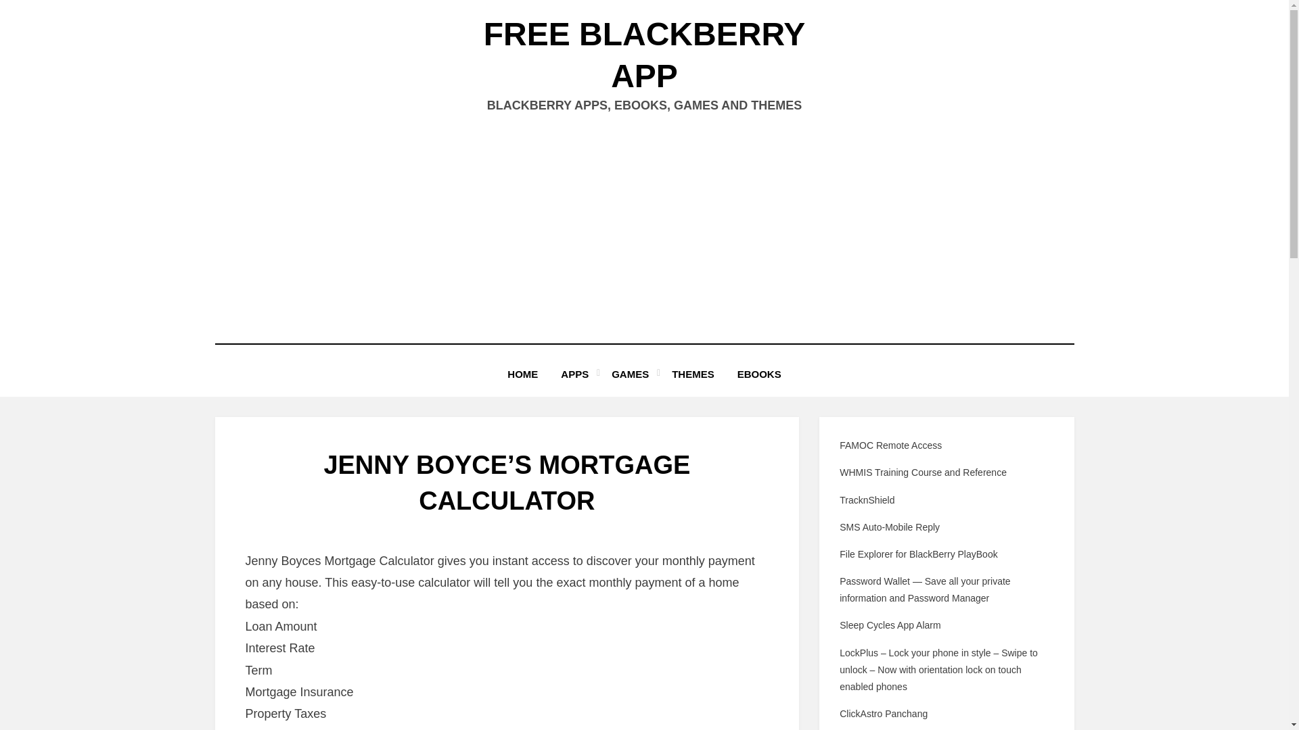 The image size is (1299, 730). I want to click on APPS, so click(575, 374).